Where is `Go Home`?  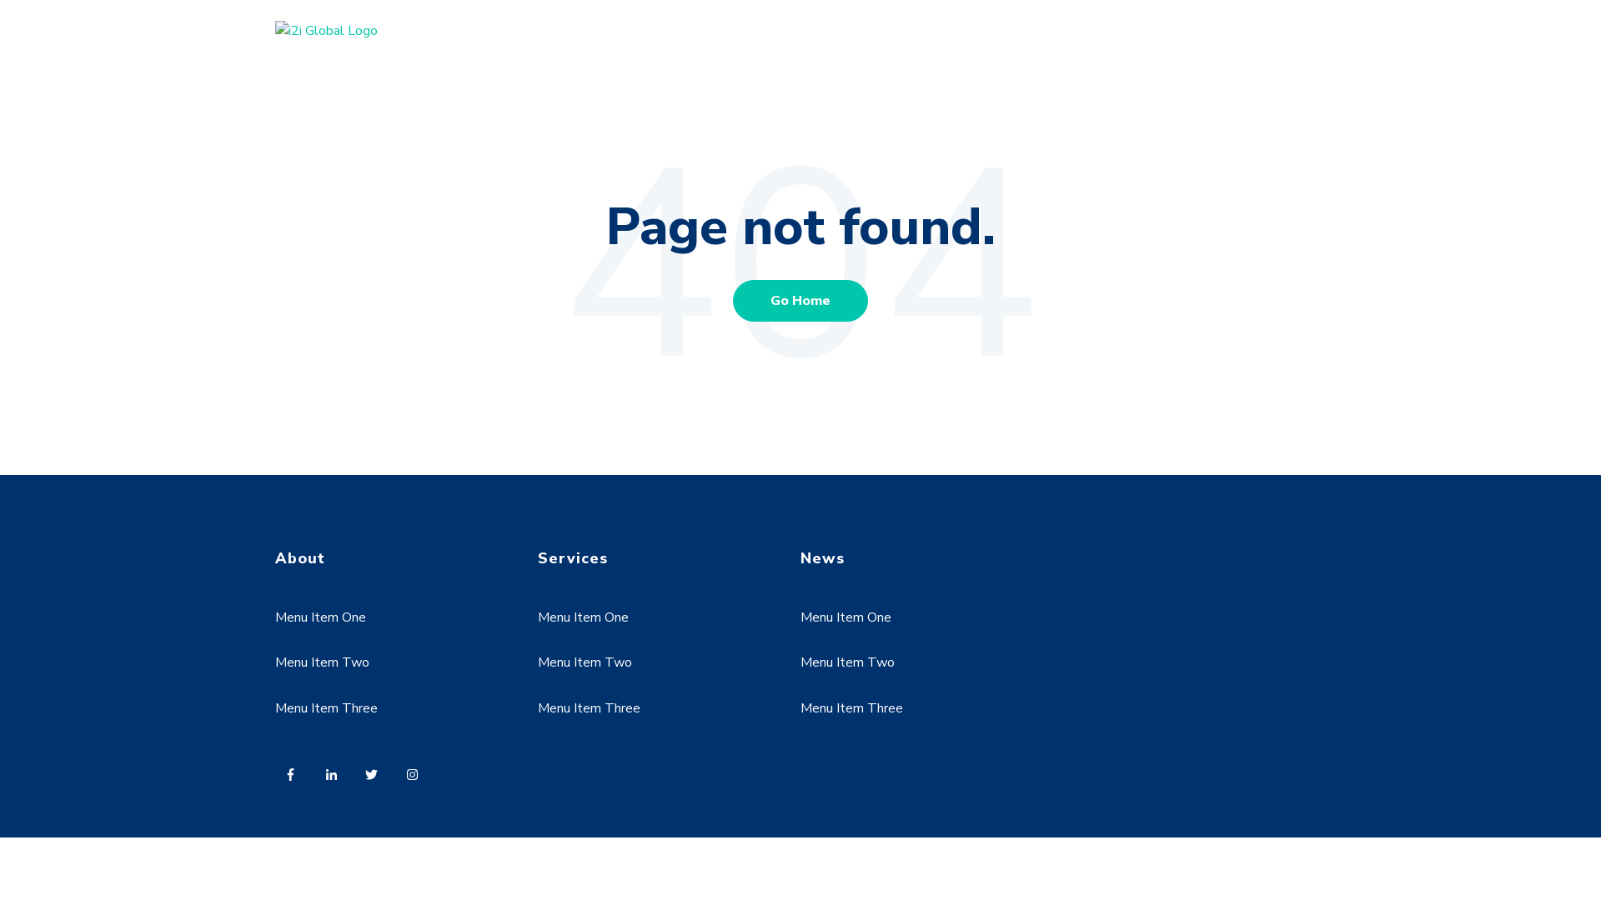
Go Home is located at coordinates (800, 301).